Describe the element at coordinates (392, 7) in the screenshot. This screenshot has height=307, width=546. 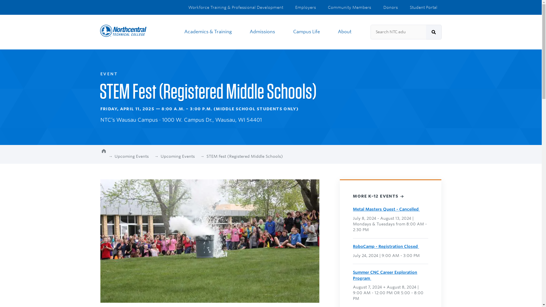
I see `Donors` at that location.